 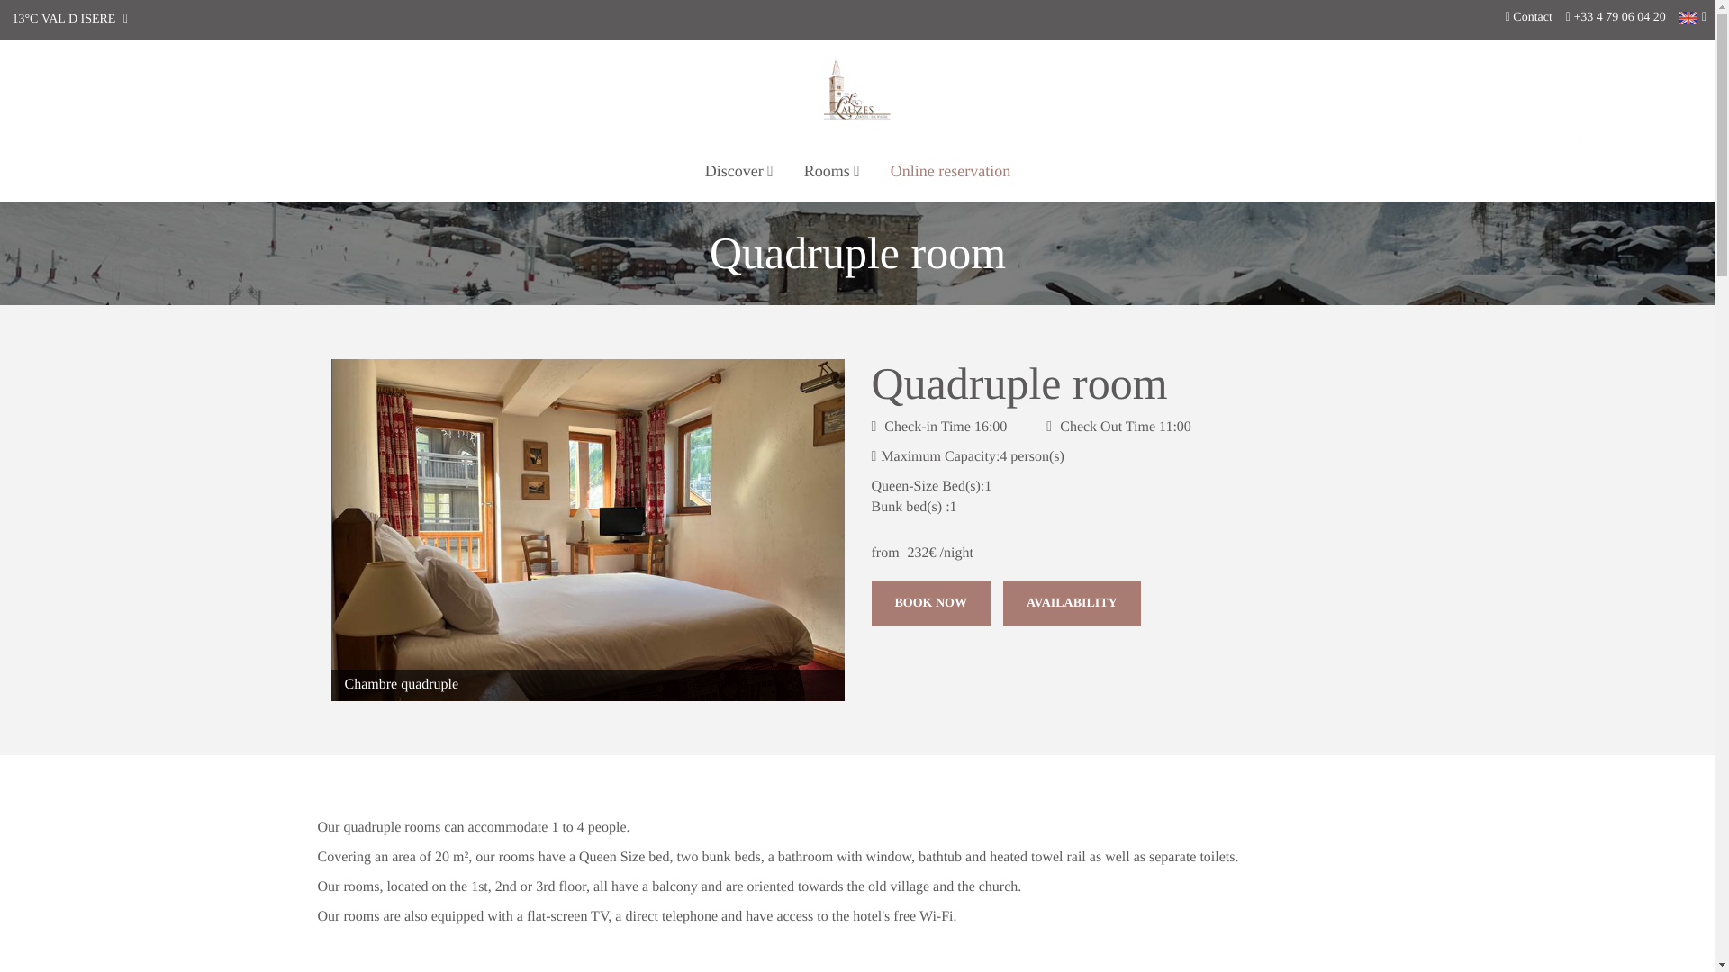 What do you see at coordinates (1072, 603) in the screenshot?
I see `AVAILABILITY` at bounding box center [1072, 603].